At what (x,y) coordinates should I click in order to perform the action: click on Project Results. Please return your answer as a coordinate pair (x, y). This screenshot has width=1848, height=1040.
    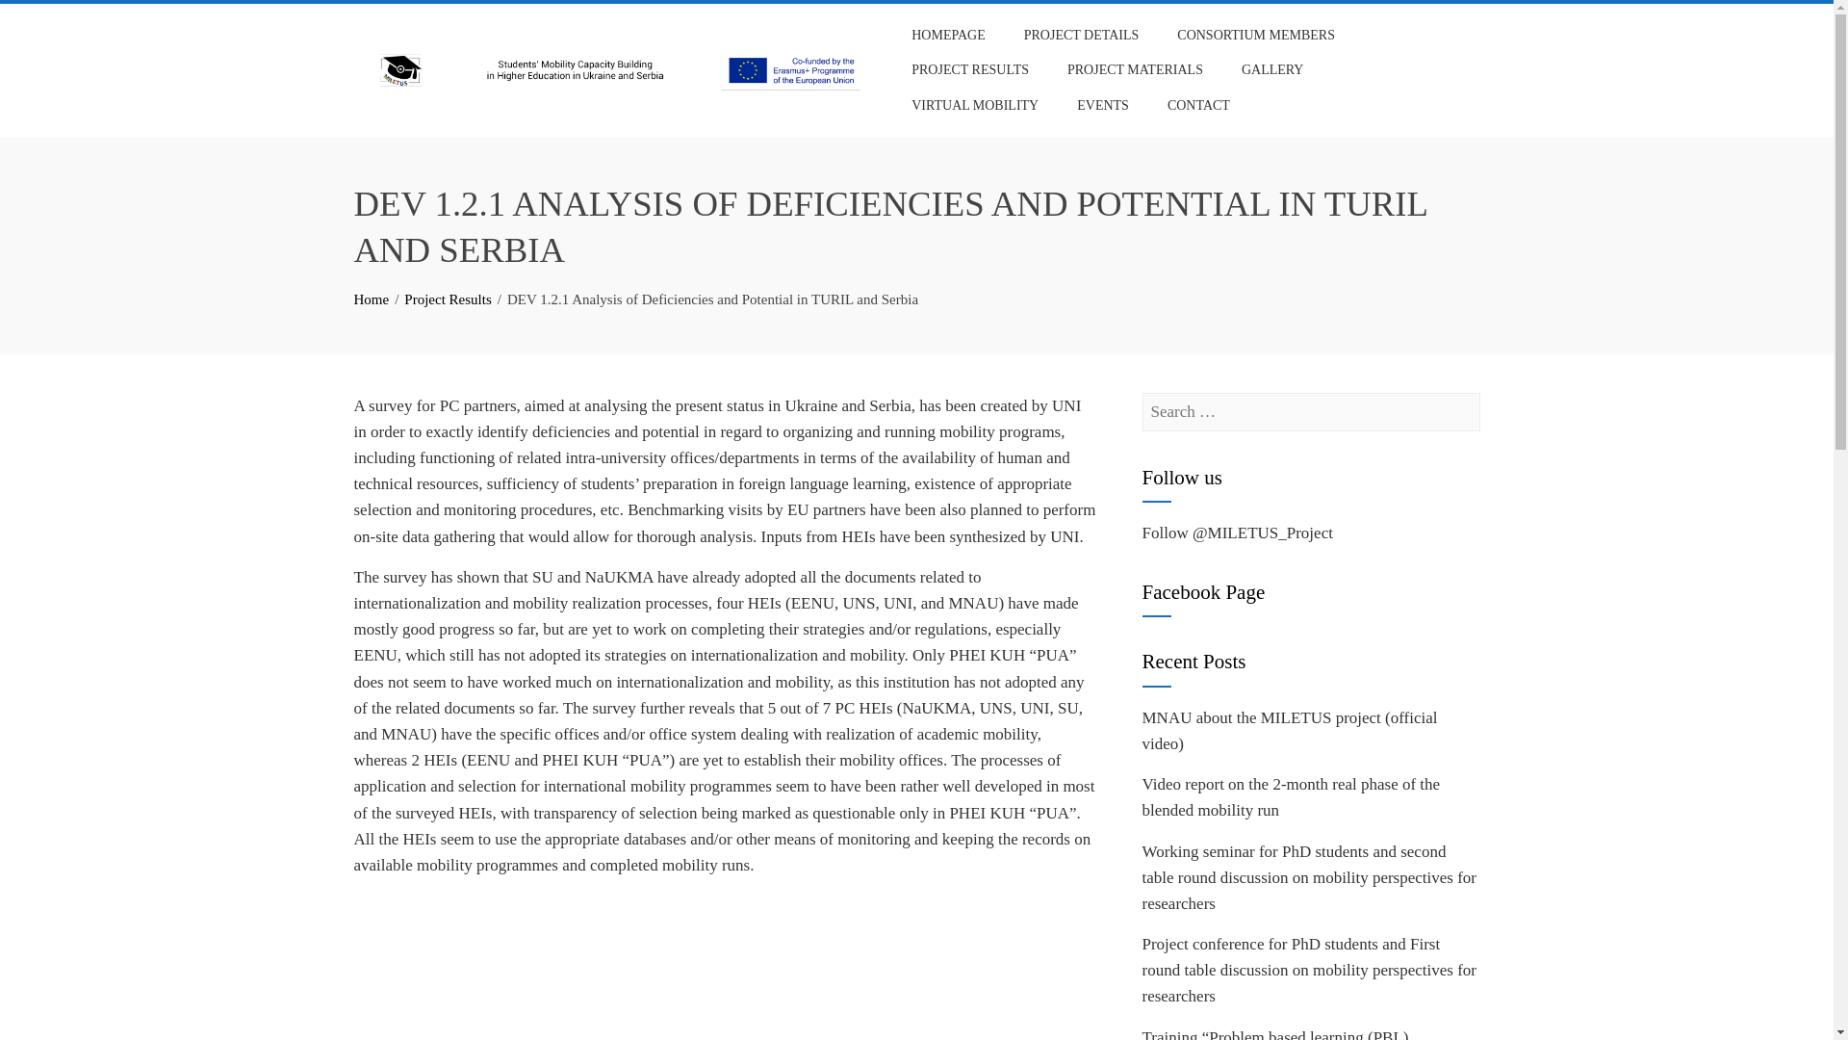
    Looking at the image, I should click on (448, 299).